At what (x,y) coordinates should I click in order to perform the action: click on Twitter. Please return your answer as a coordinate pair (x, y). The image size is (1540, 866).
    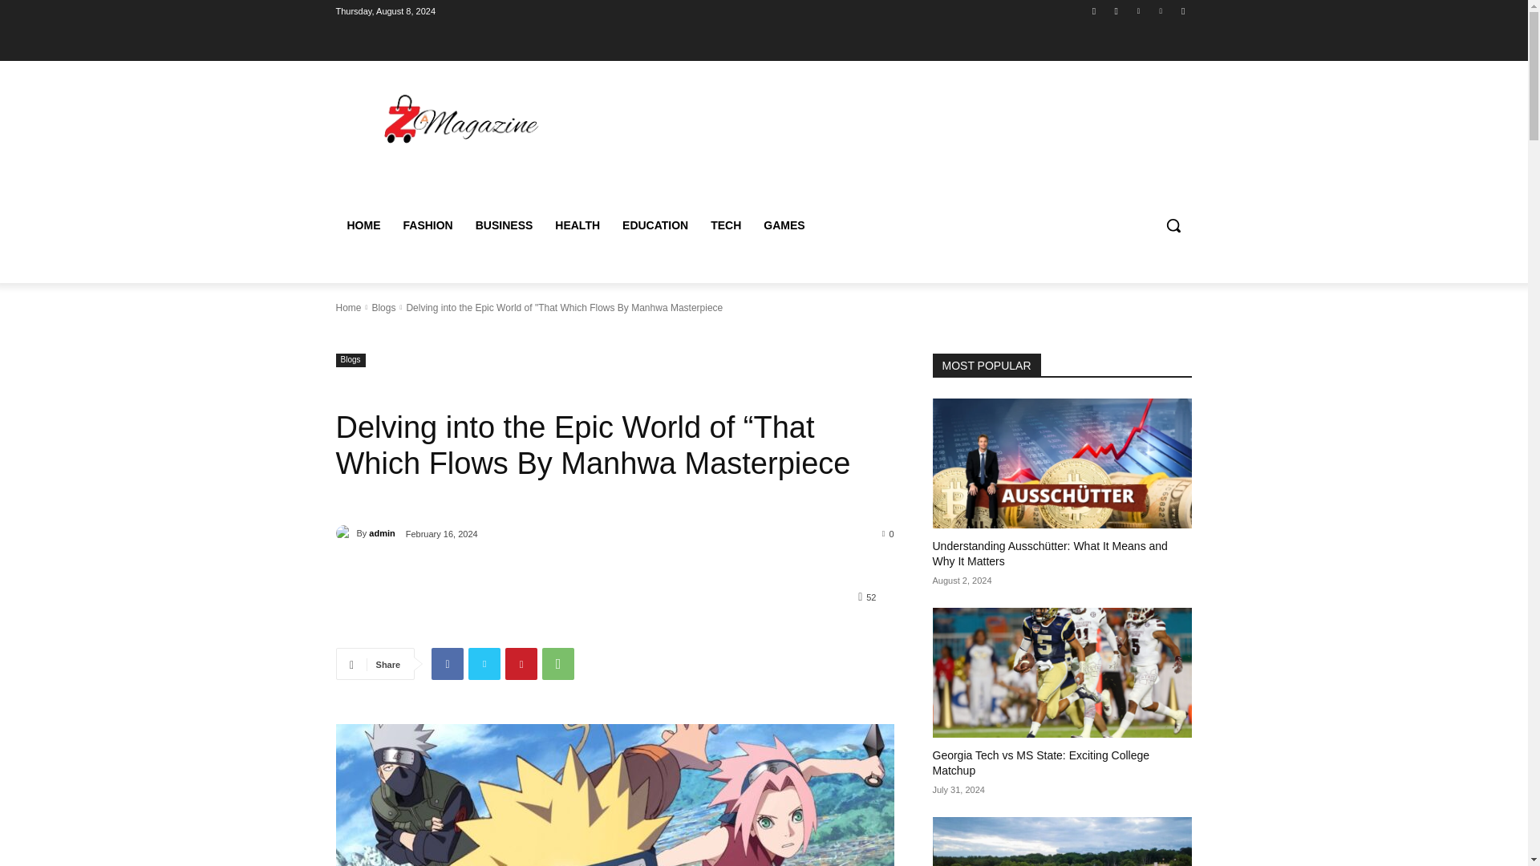
    Looking at the image, I should click on (1137, 10).